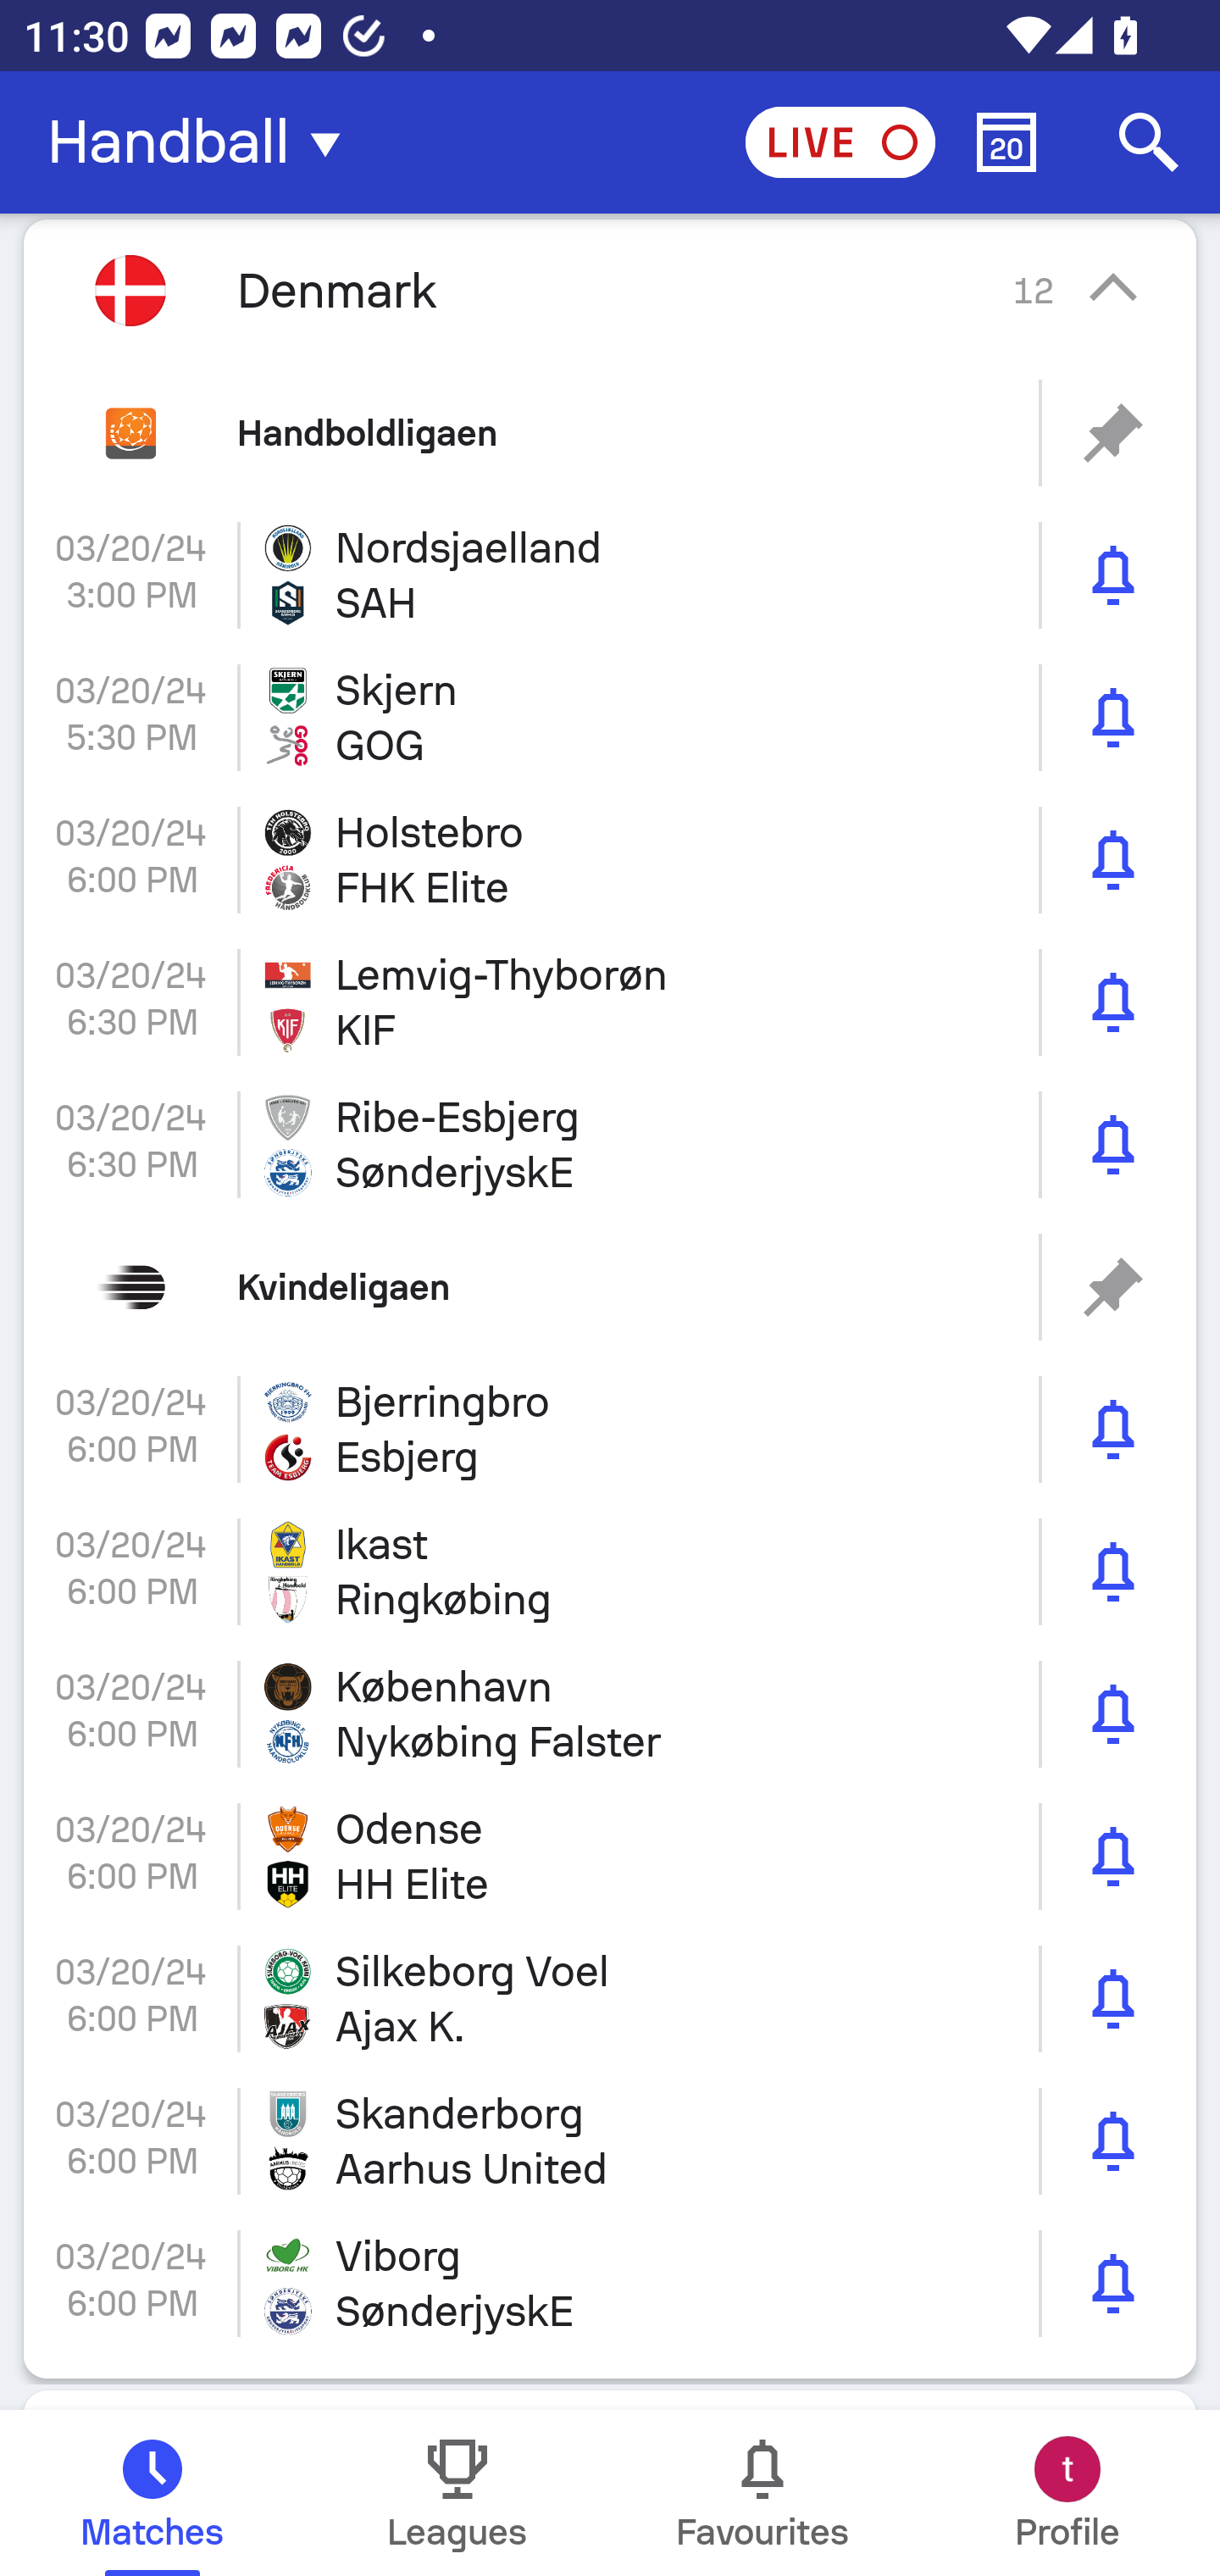 This screenshot has height=2576, width=1220. I want to click on Handboldligaen, so click(610, 432).